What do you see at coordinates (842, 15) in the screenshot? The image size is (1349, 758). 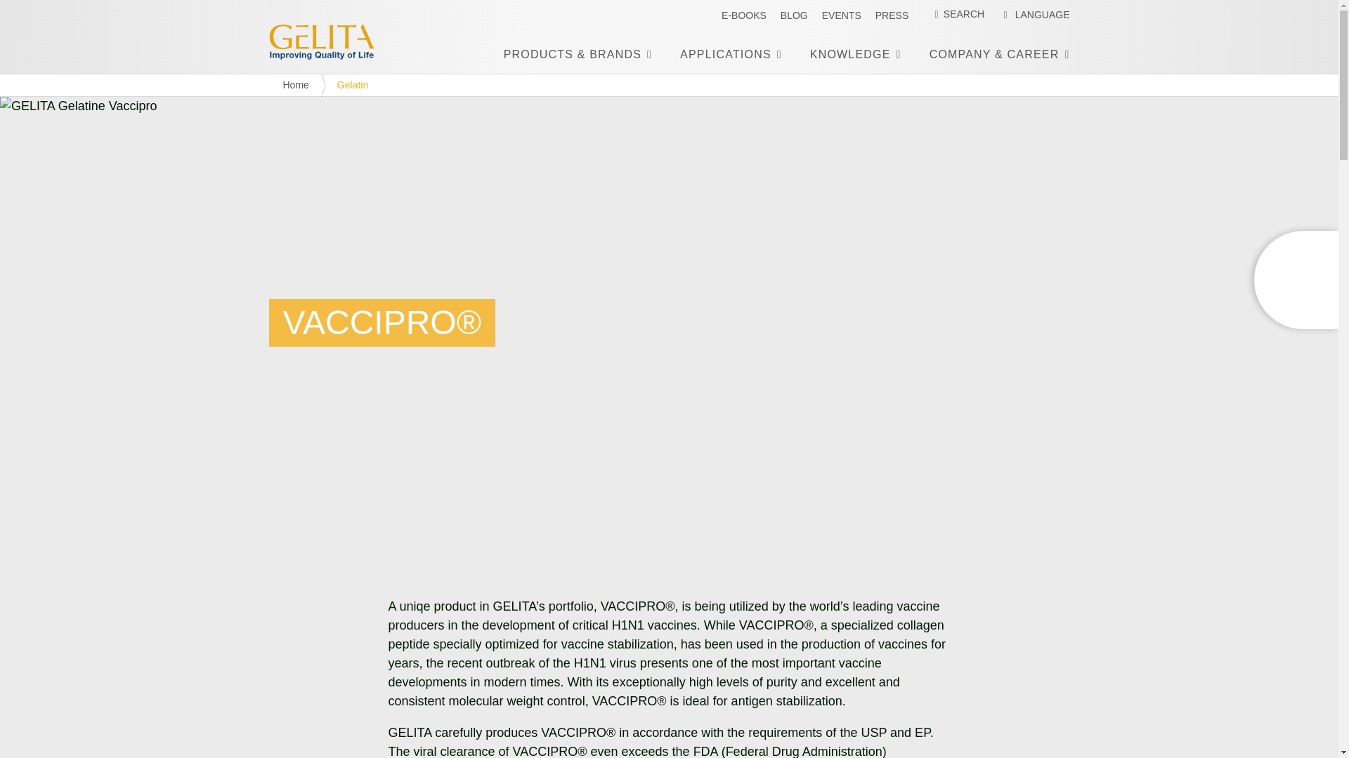 I see `EVENTS` at bounding box center [842, 15].